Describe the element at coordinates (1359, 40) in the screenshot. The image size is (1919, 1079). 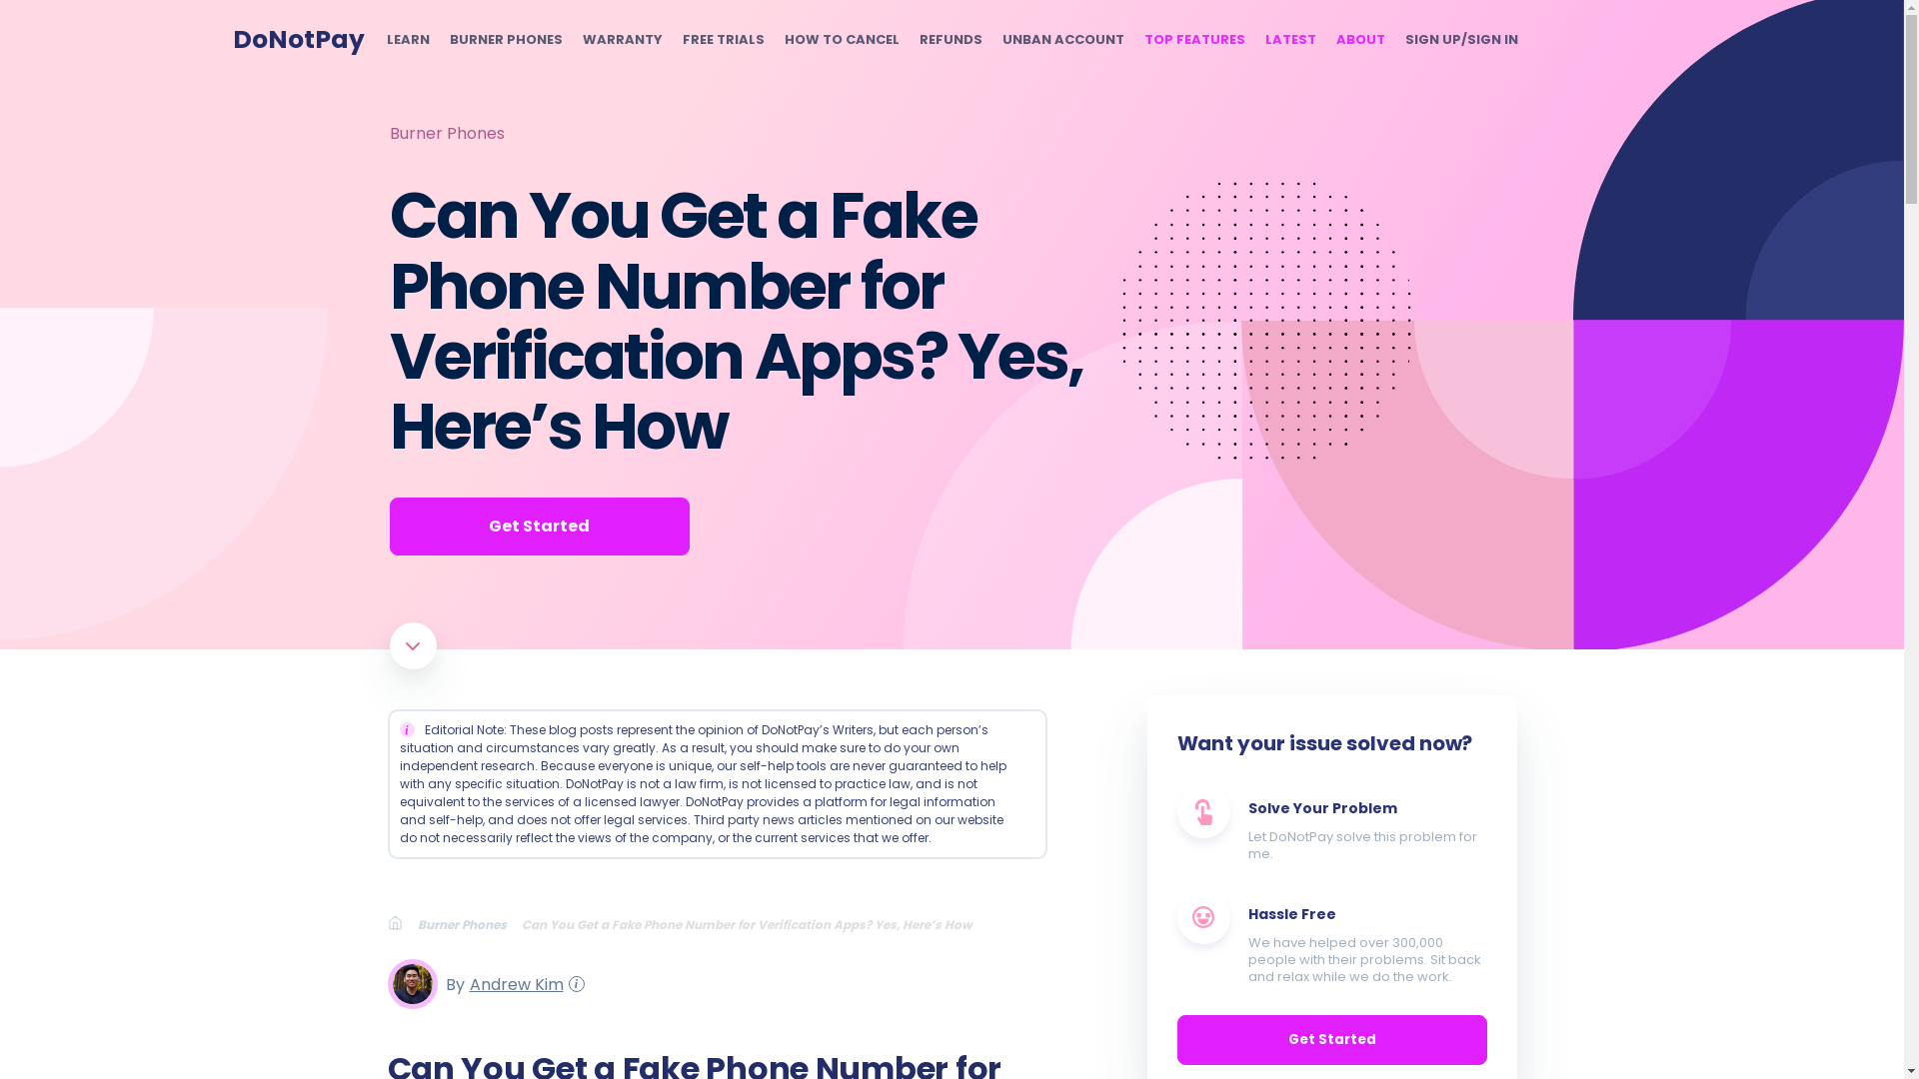
I see `ABOUT` at that location.